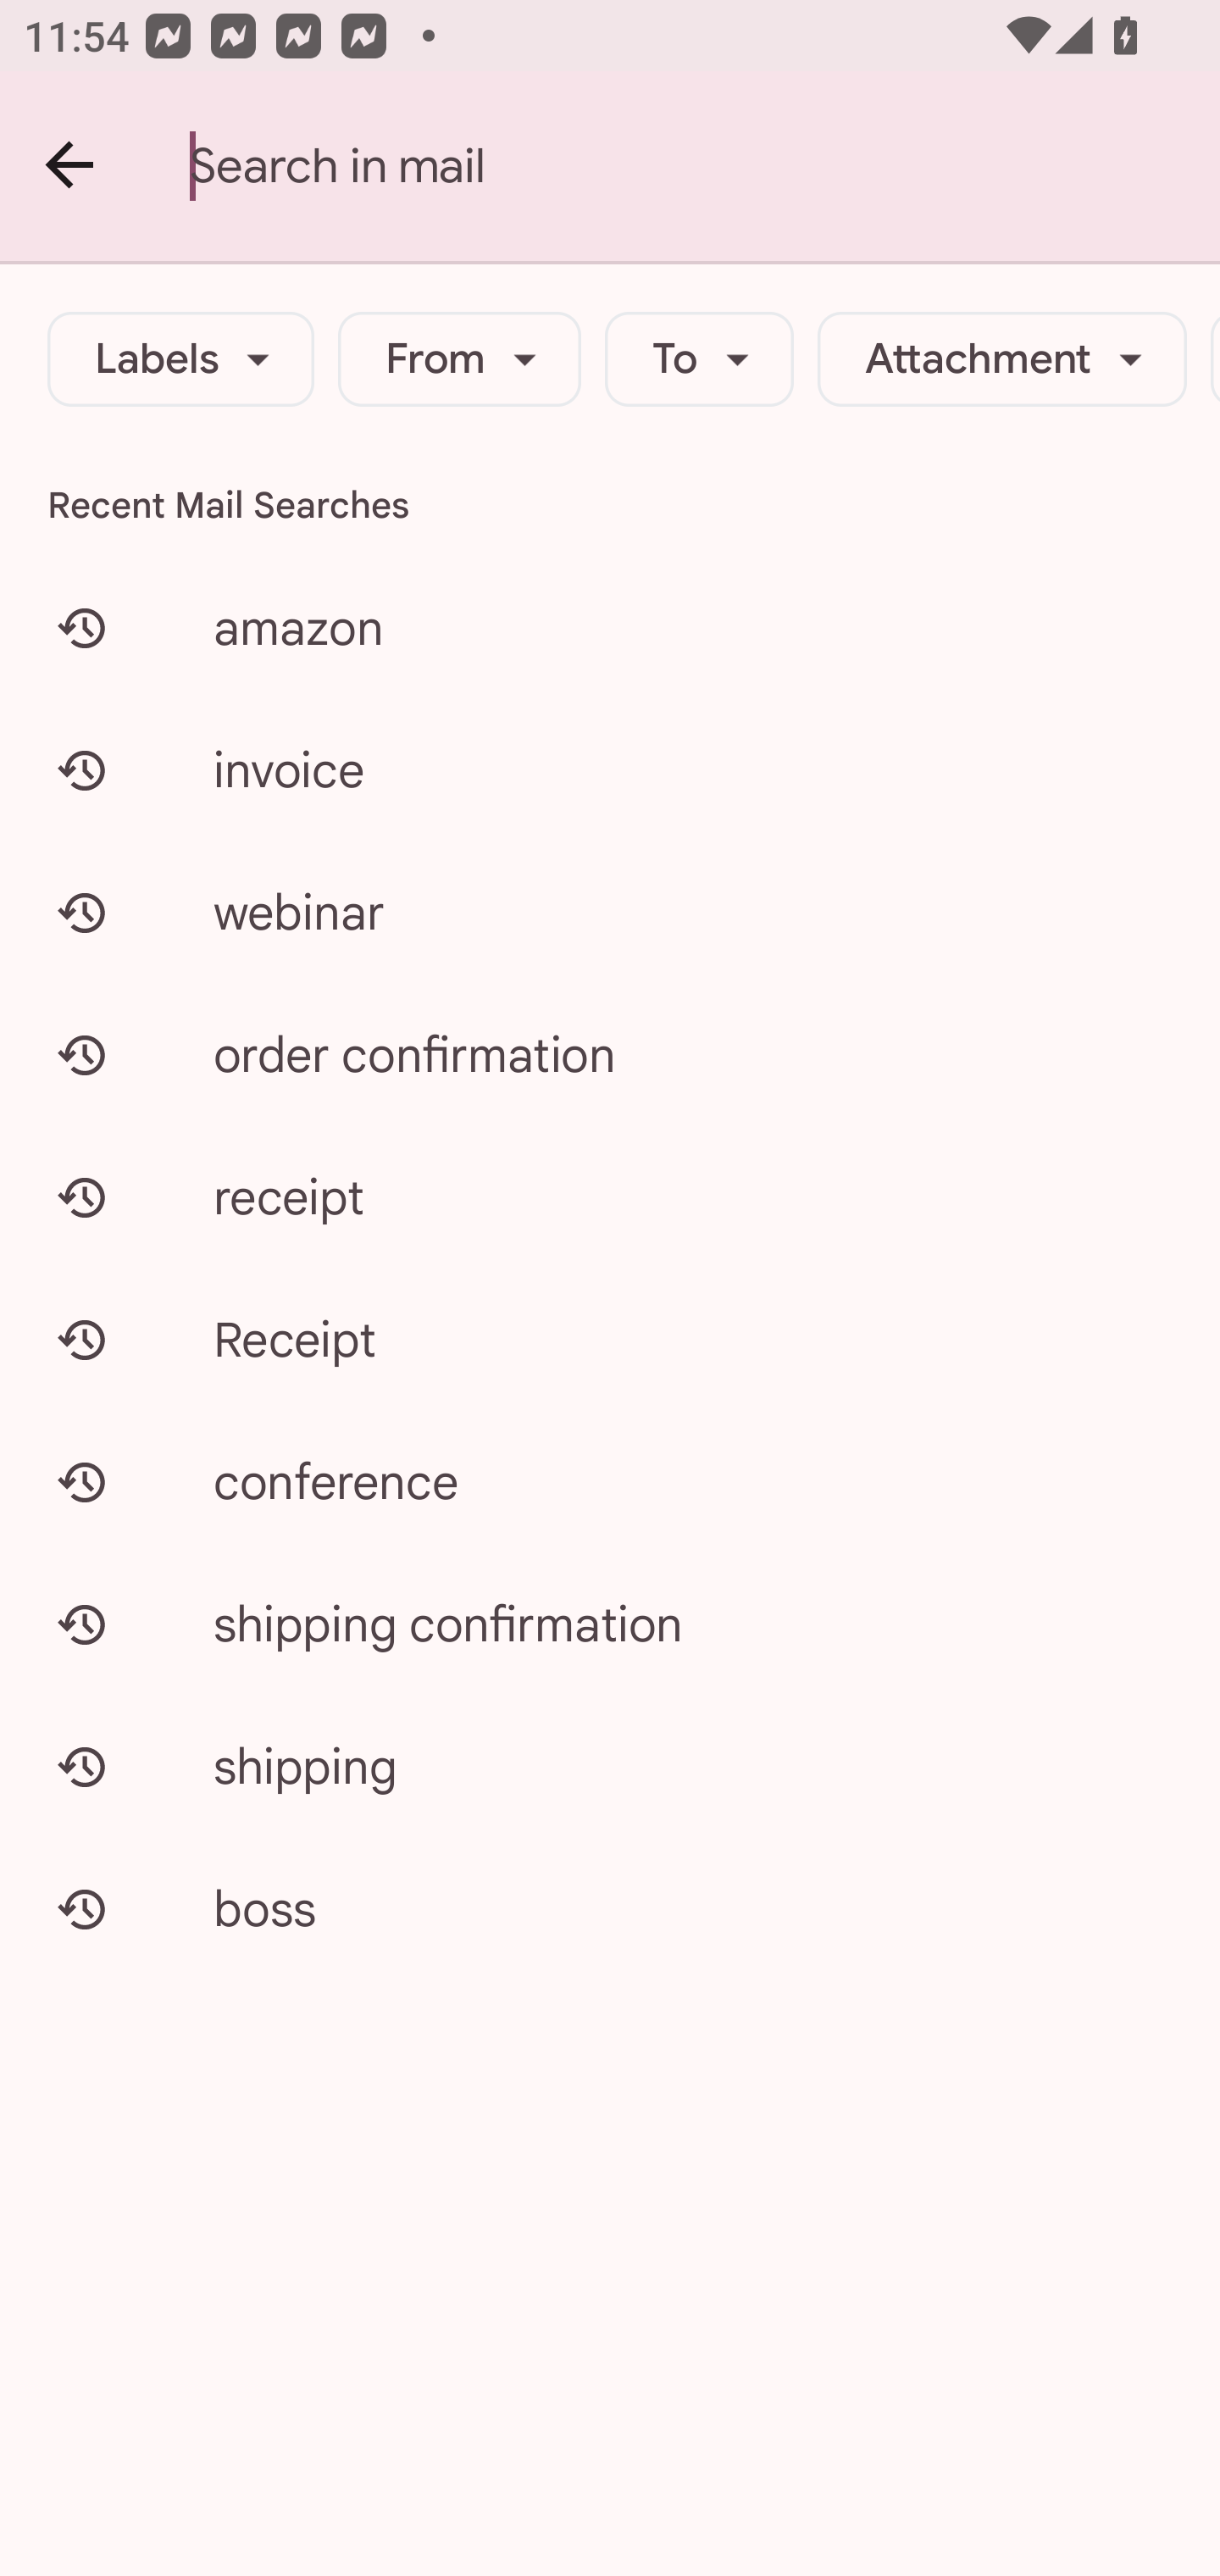 The image size is (1220, 2576). Describe the element at coordinates (700, 359) in the screenshot. I see `To` at that location.